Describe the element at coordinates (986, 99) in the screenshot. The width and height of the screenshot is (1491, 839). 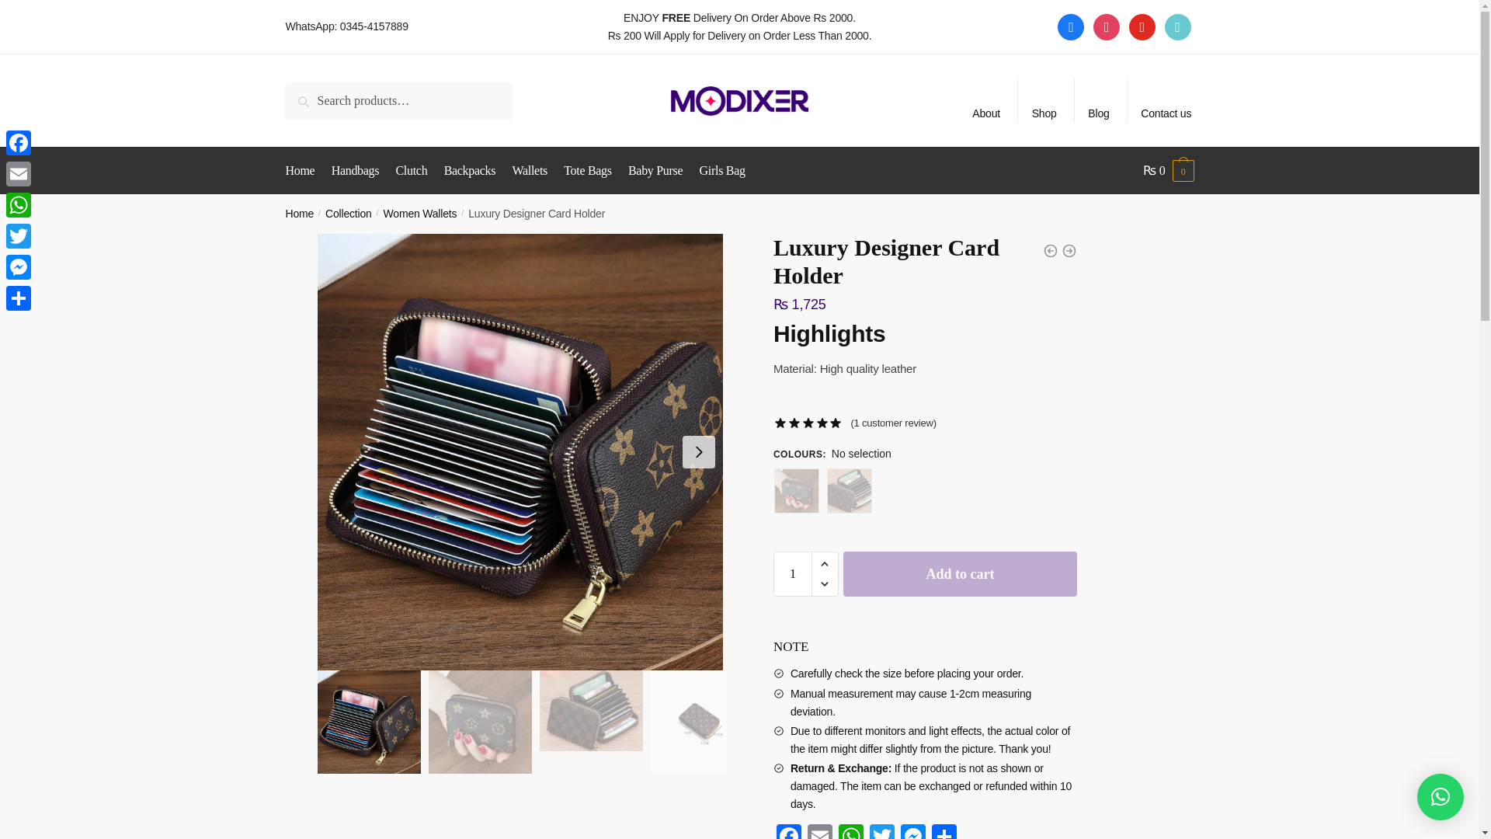
I see `About` at that location.